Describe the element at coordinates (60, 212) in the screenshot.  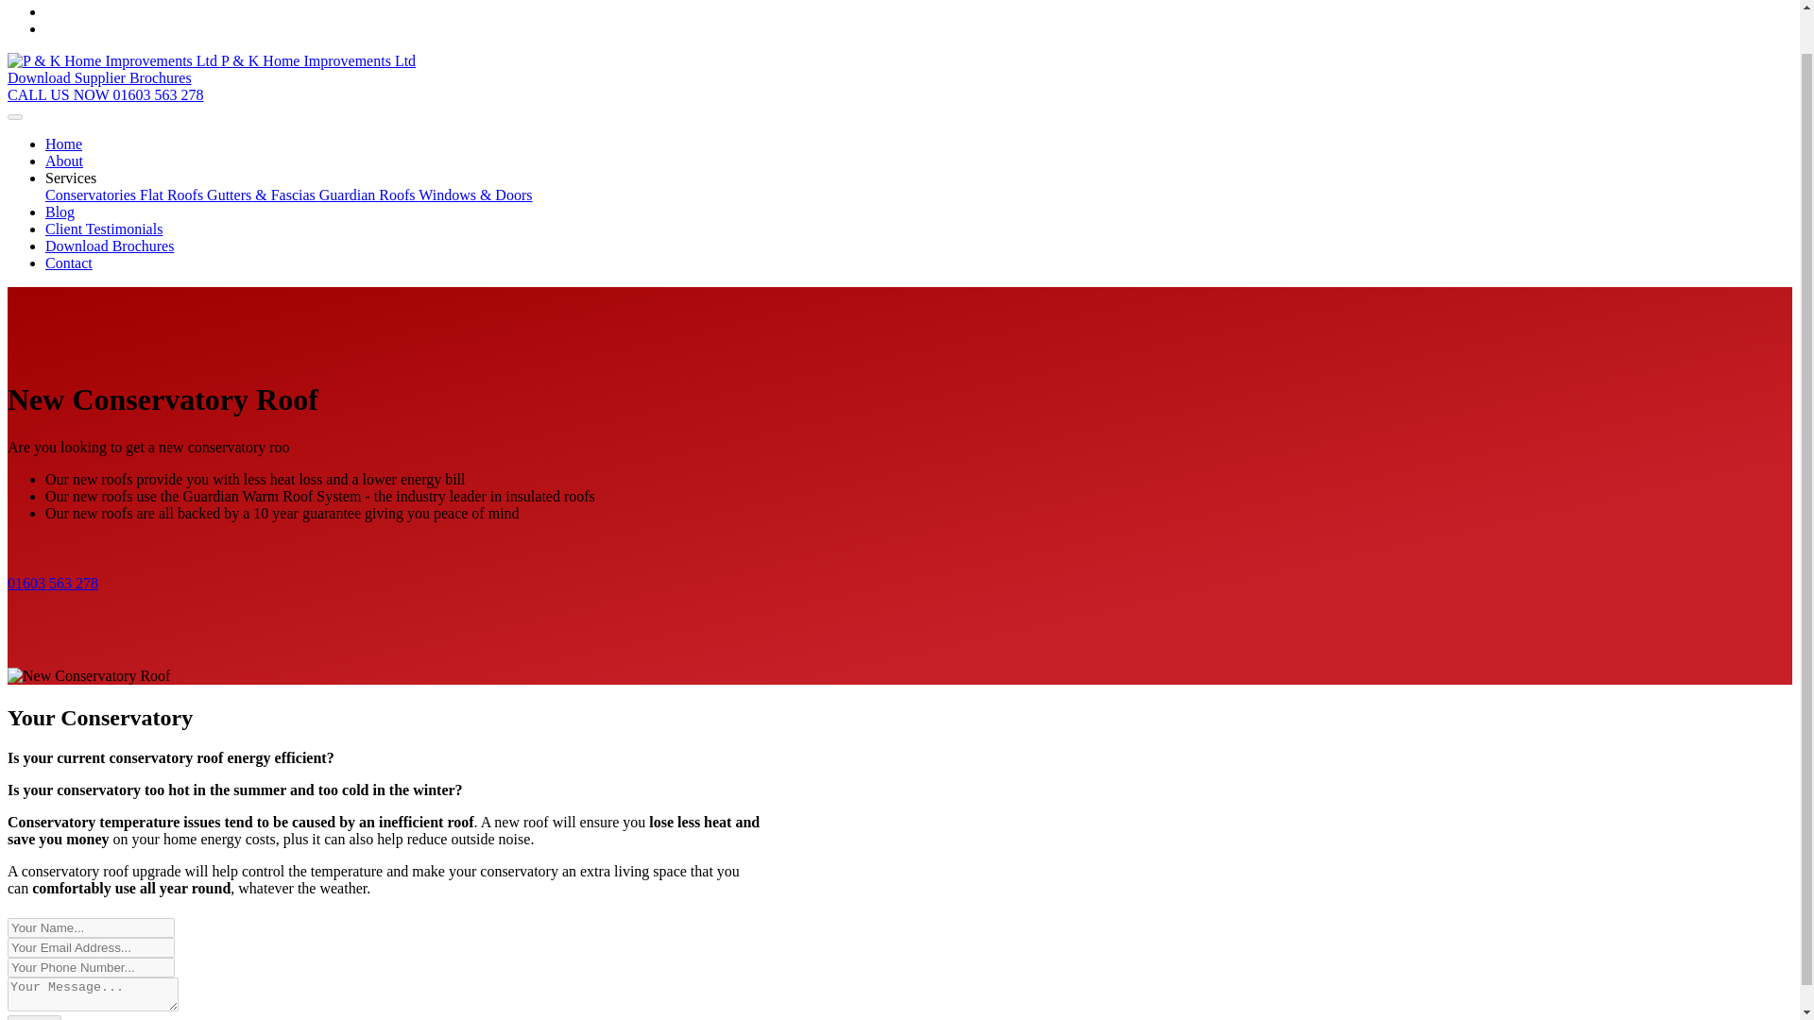
I see `Blog` at that location.